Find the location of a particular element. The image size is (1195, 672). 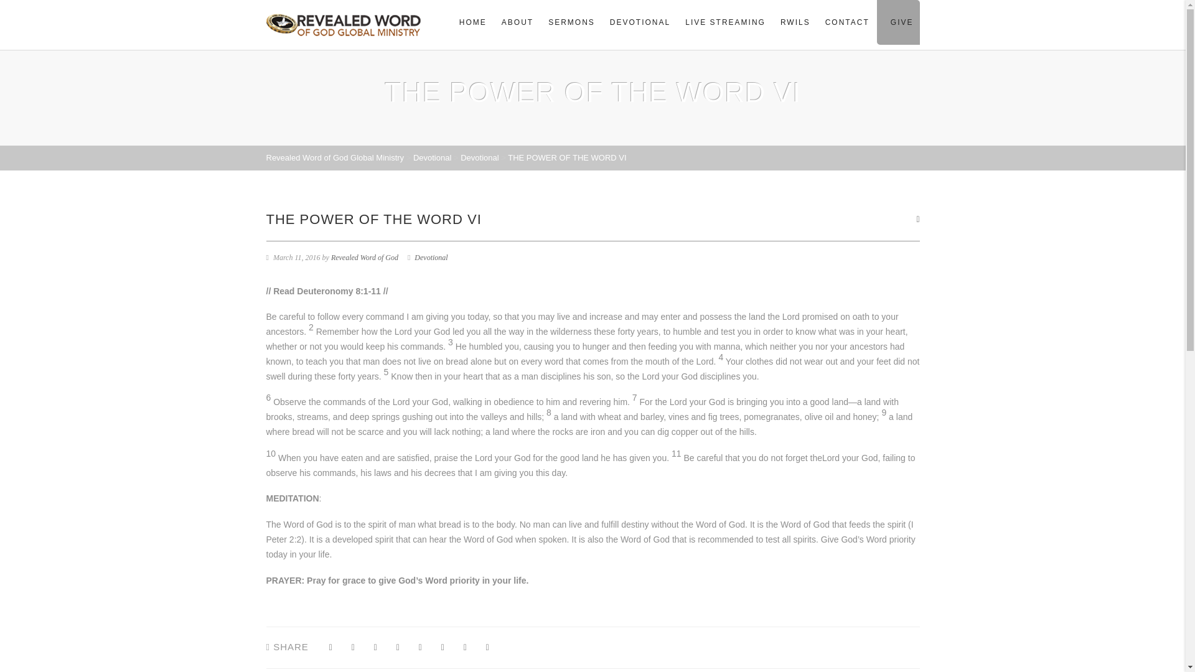

ABOUT is located at coordinates (518, 22).